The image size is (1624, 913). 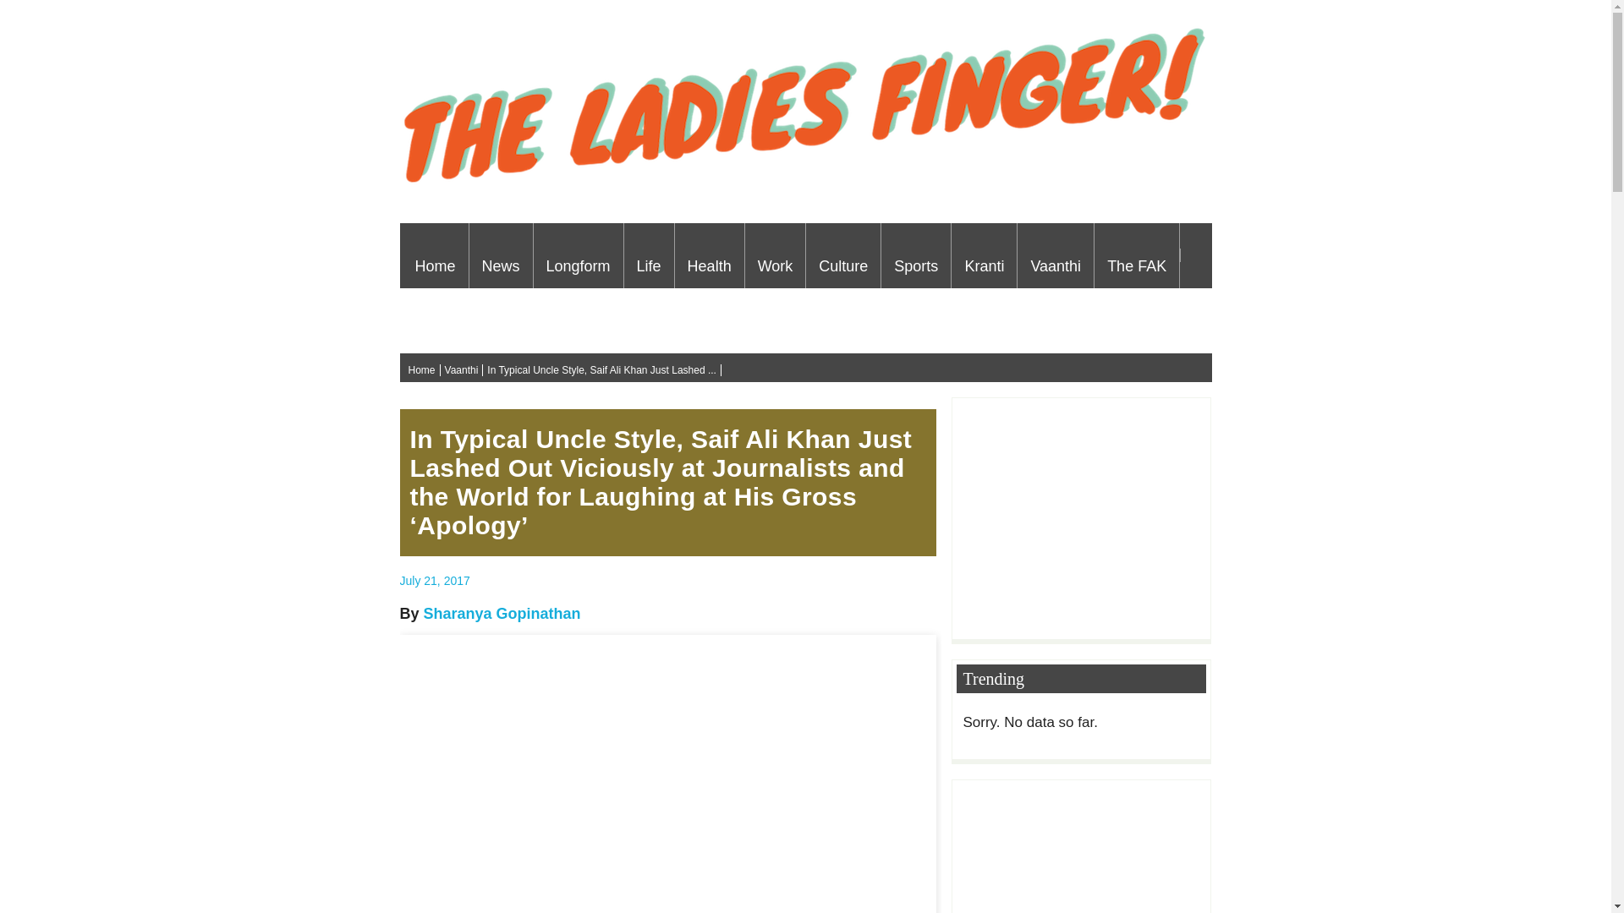 I want to click on Longform, so click(x=579, y=255).